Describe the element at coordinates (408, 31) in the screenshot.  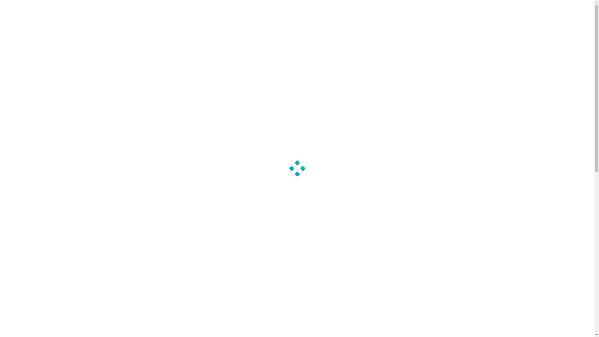
I see `+37529 774 76 76` at that location.